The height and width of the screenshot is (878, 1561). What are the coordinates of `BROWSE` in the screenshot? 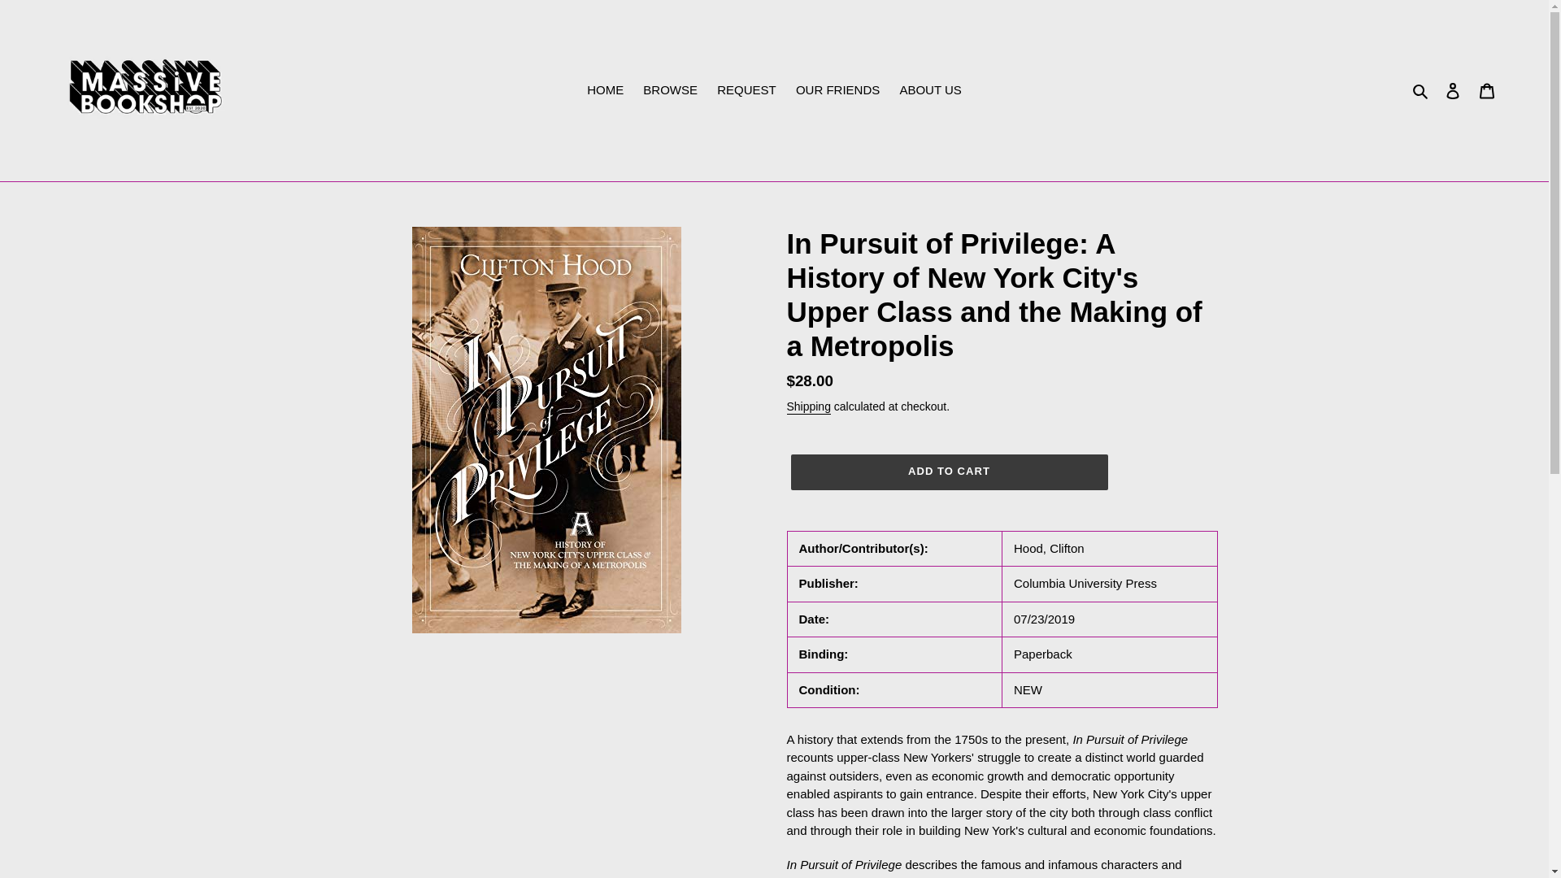 It's located at (670, 91).